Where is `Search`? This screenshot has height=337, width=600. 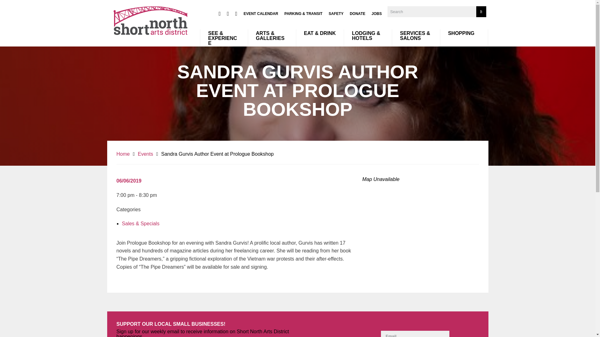
Search is located at coordinates (481, 12).